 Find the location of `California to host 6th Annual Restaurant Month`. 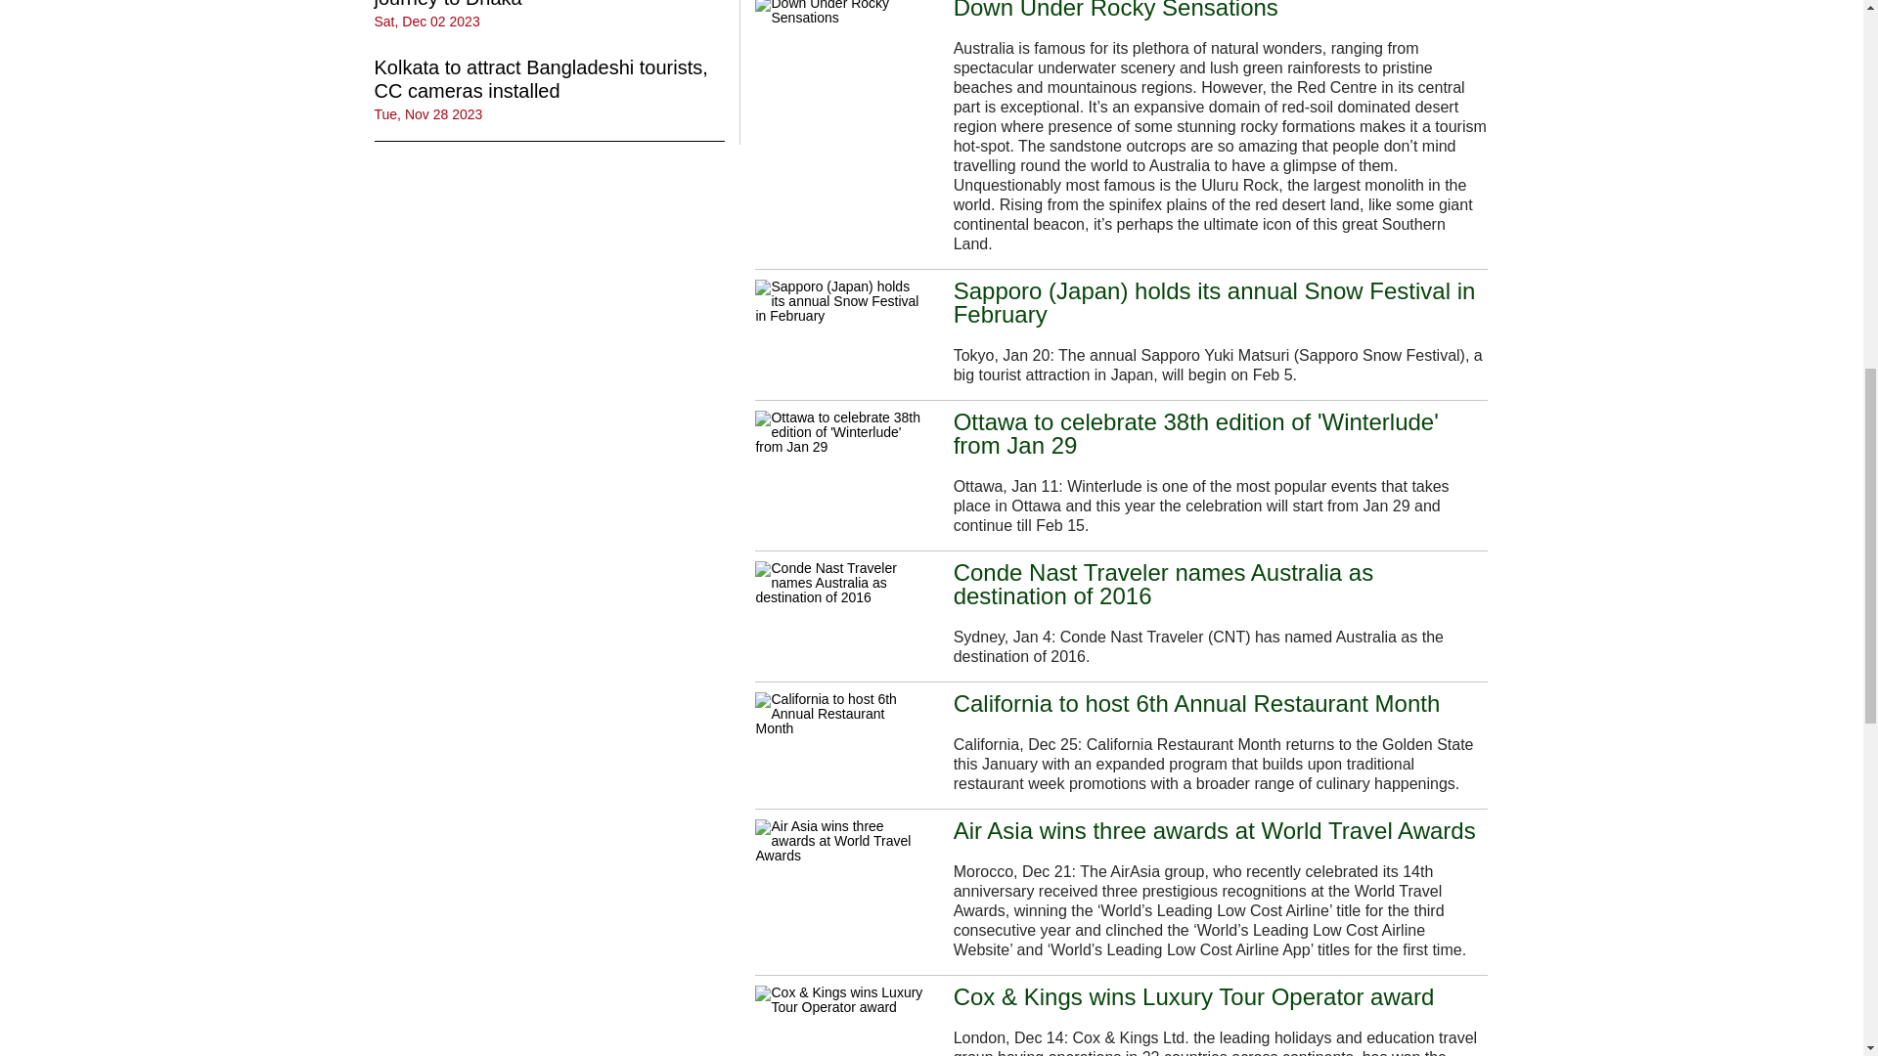

California to host 6th Annual Restaurant Month is located at coordinates (1197, 704).